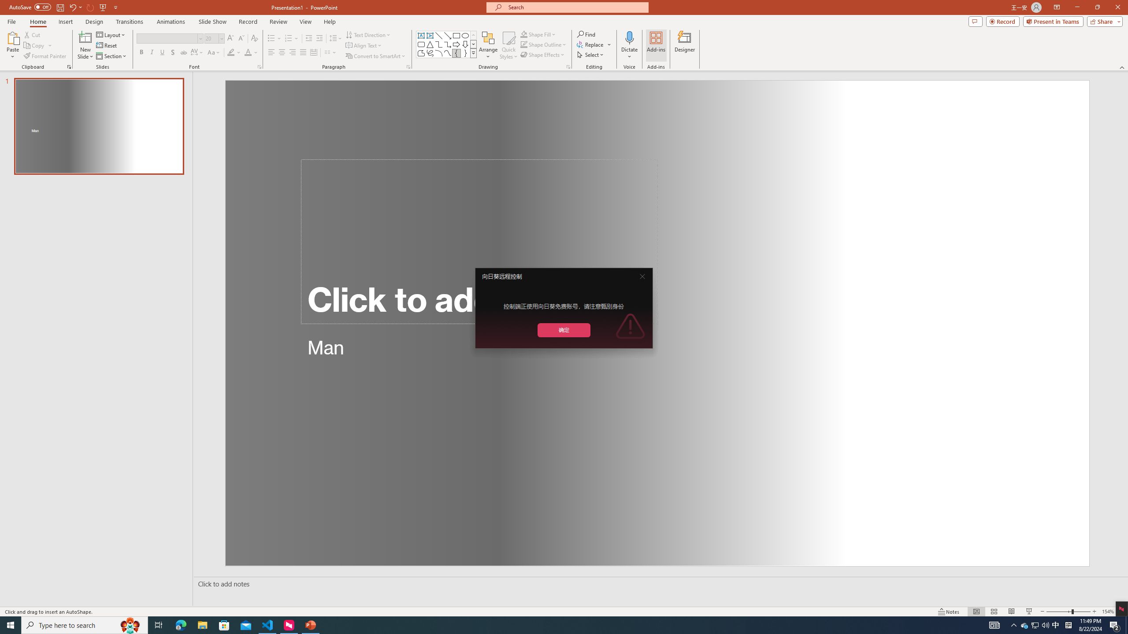  What do you see at coordinates (181, 625) in the screenshot?
I see `Microsoft Edge` at bounding box center [181, 625].